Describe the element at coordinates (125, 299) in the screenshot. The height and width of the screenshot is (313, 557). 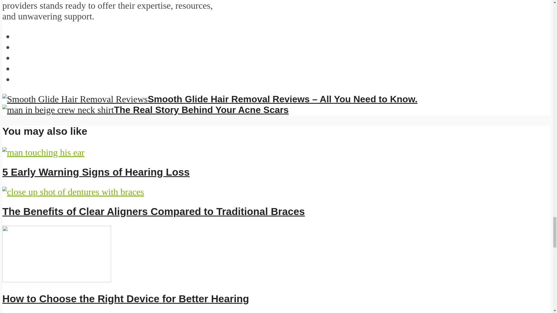
I see `How to Choose the Right Device for Better Hearing` at that location.